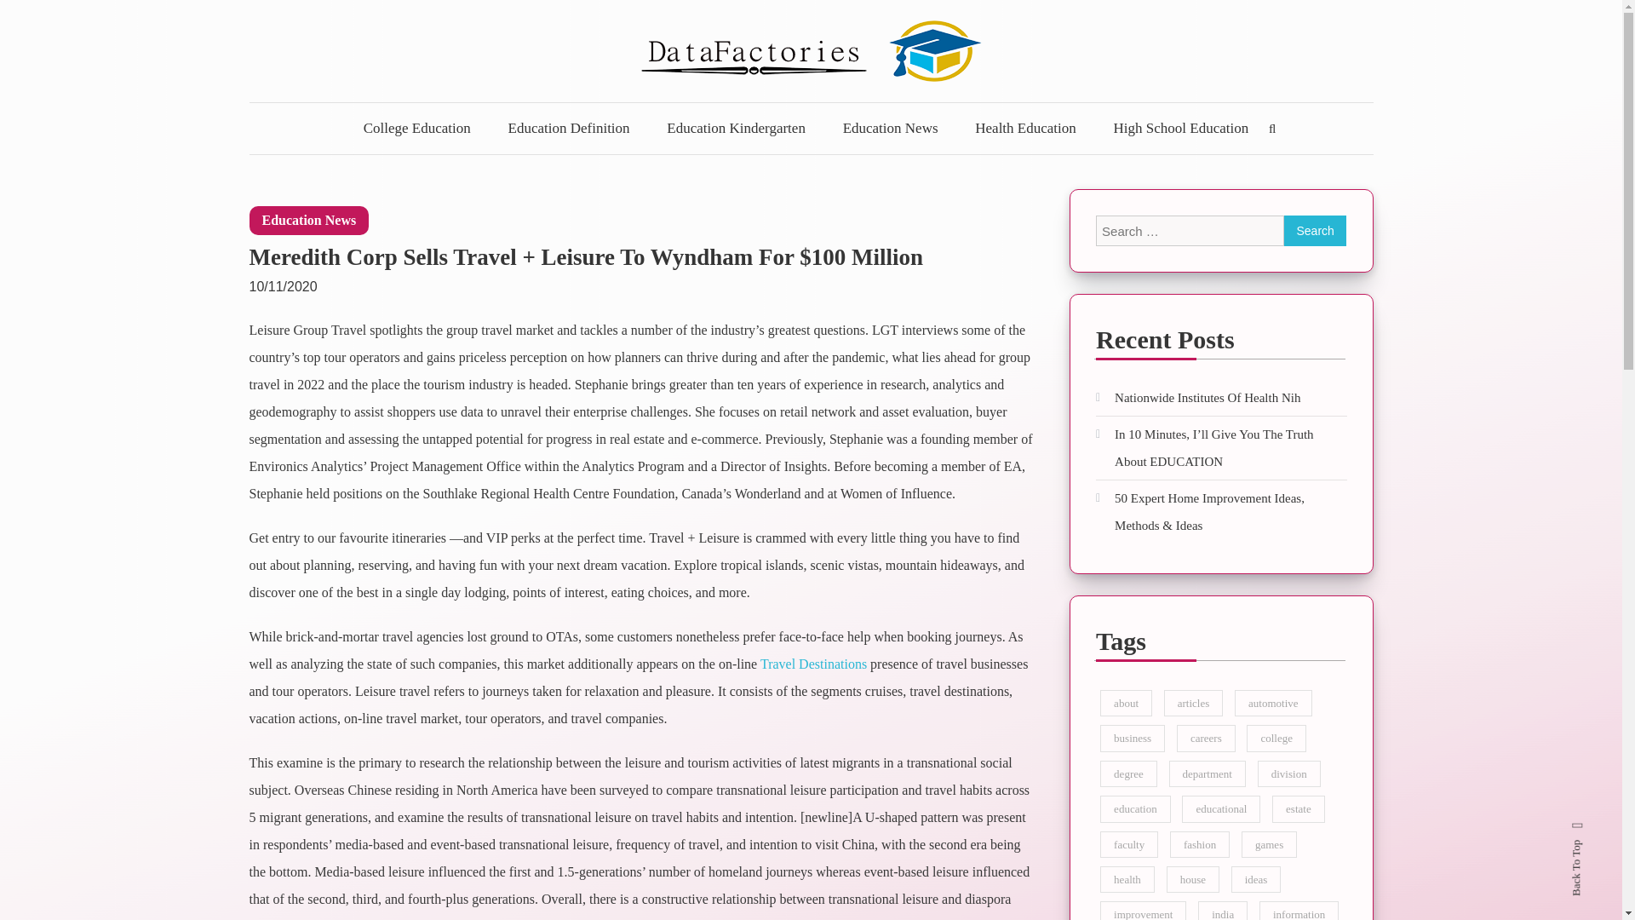 The image size is (1635, 920). I want to click on College Education, so click(417, 128).